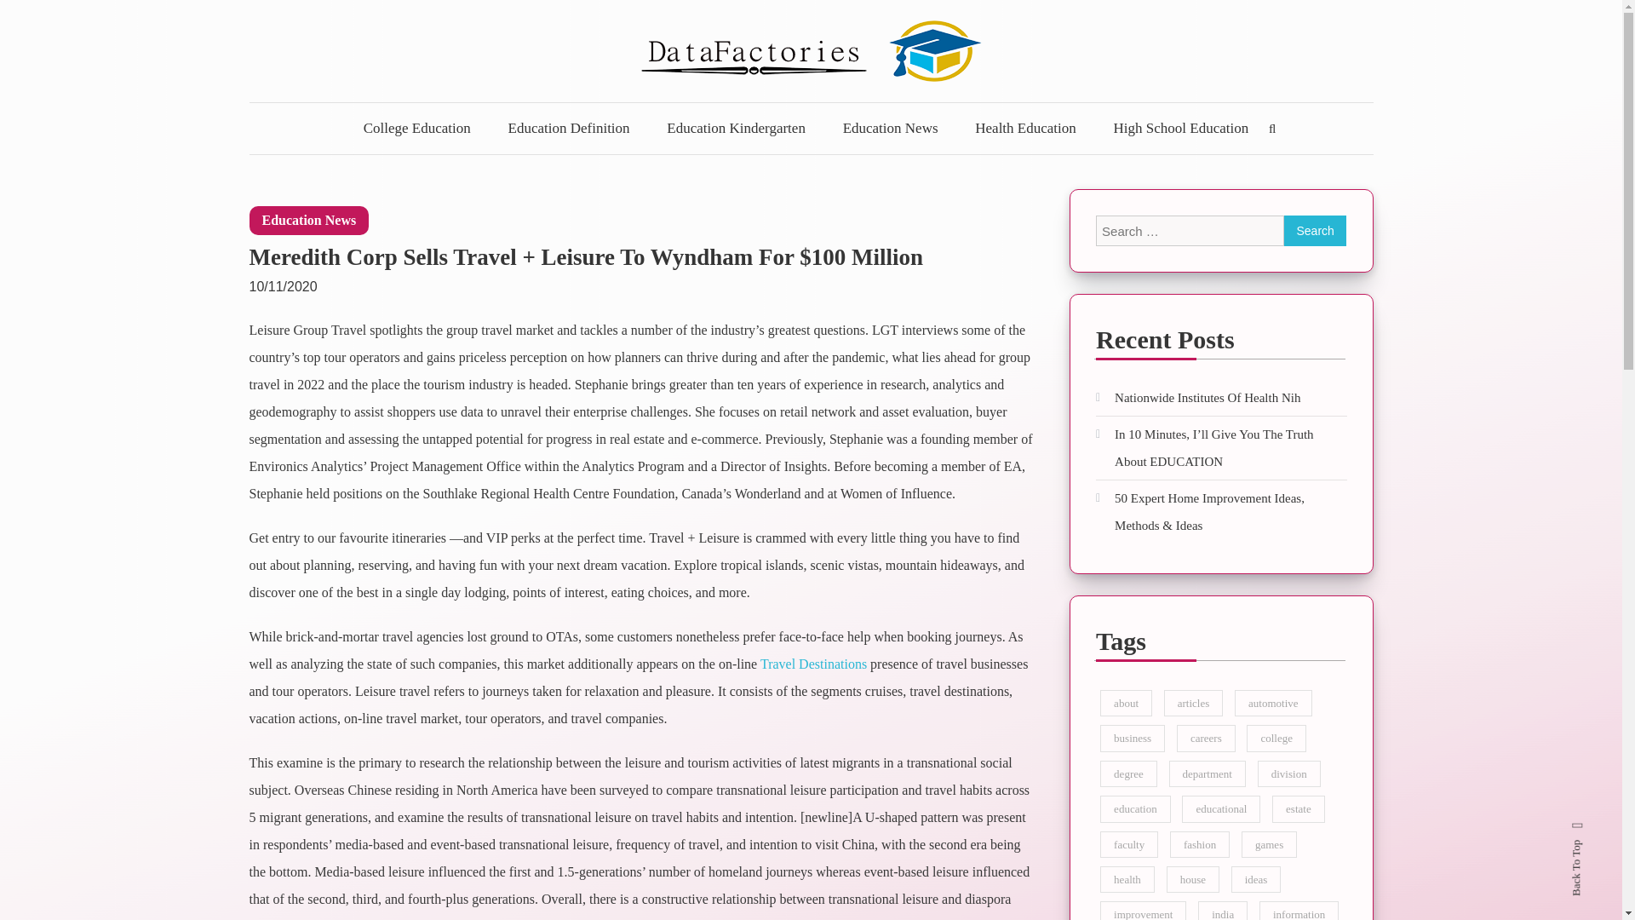 The image size is (1635, 920). I want to click on College Education, so click(417, 128).